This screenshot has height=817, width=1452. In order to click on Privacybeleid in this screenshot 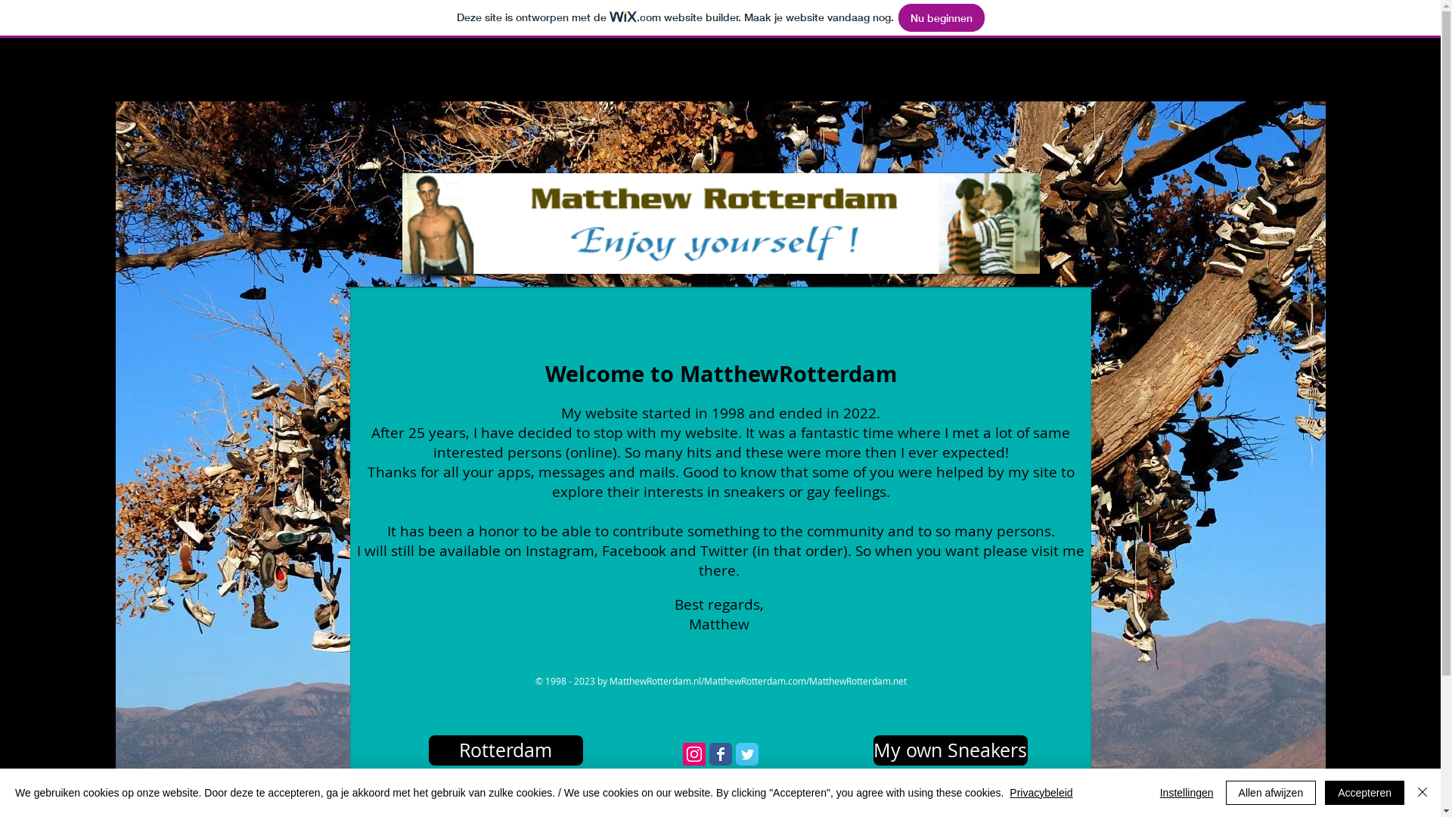, I will do `click(1041, 793)`.